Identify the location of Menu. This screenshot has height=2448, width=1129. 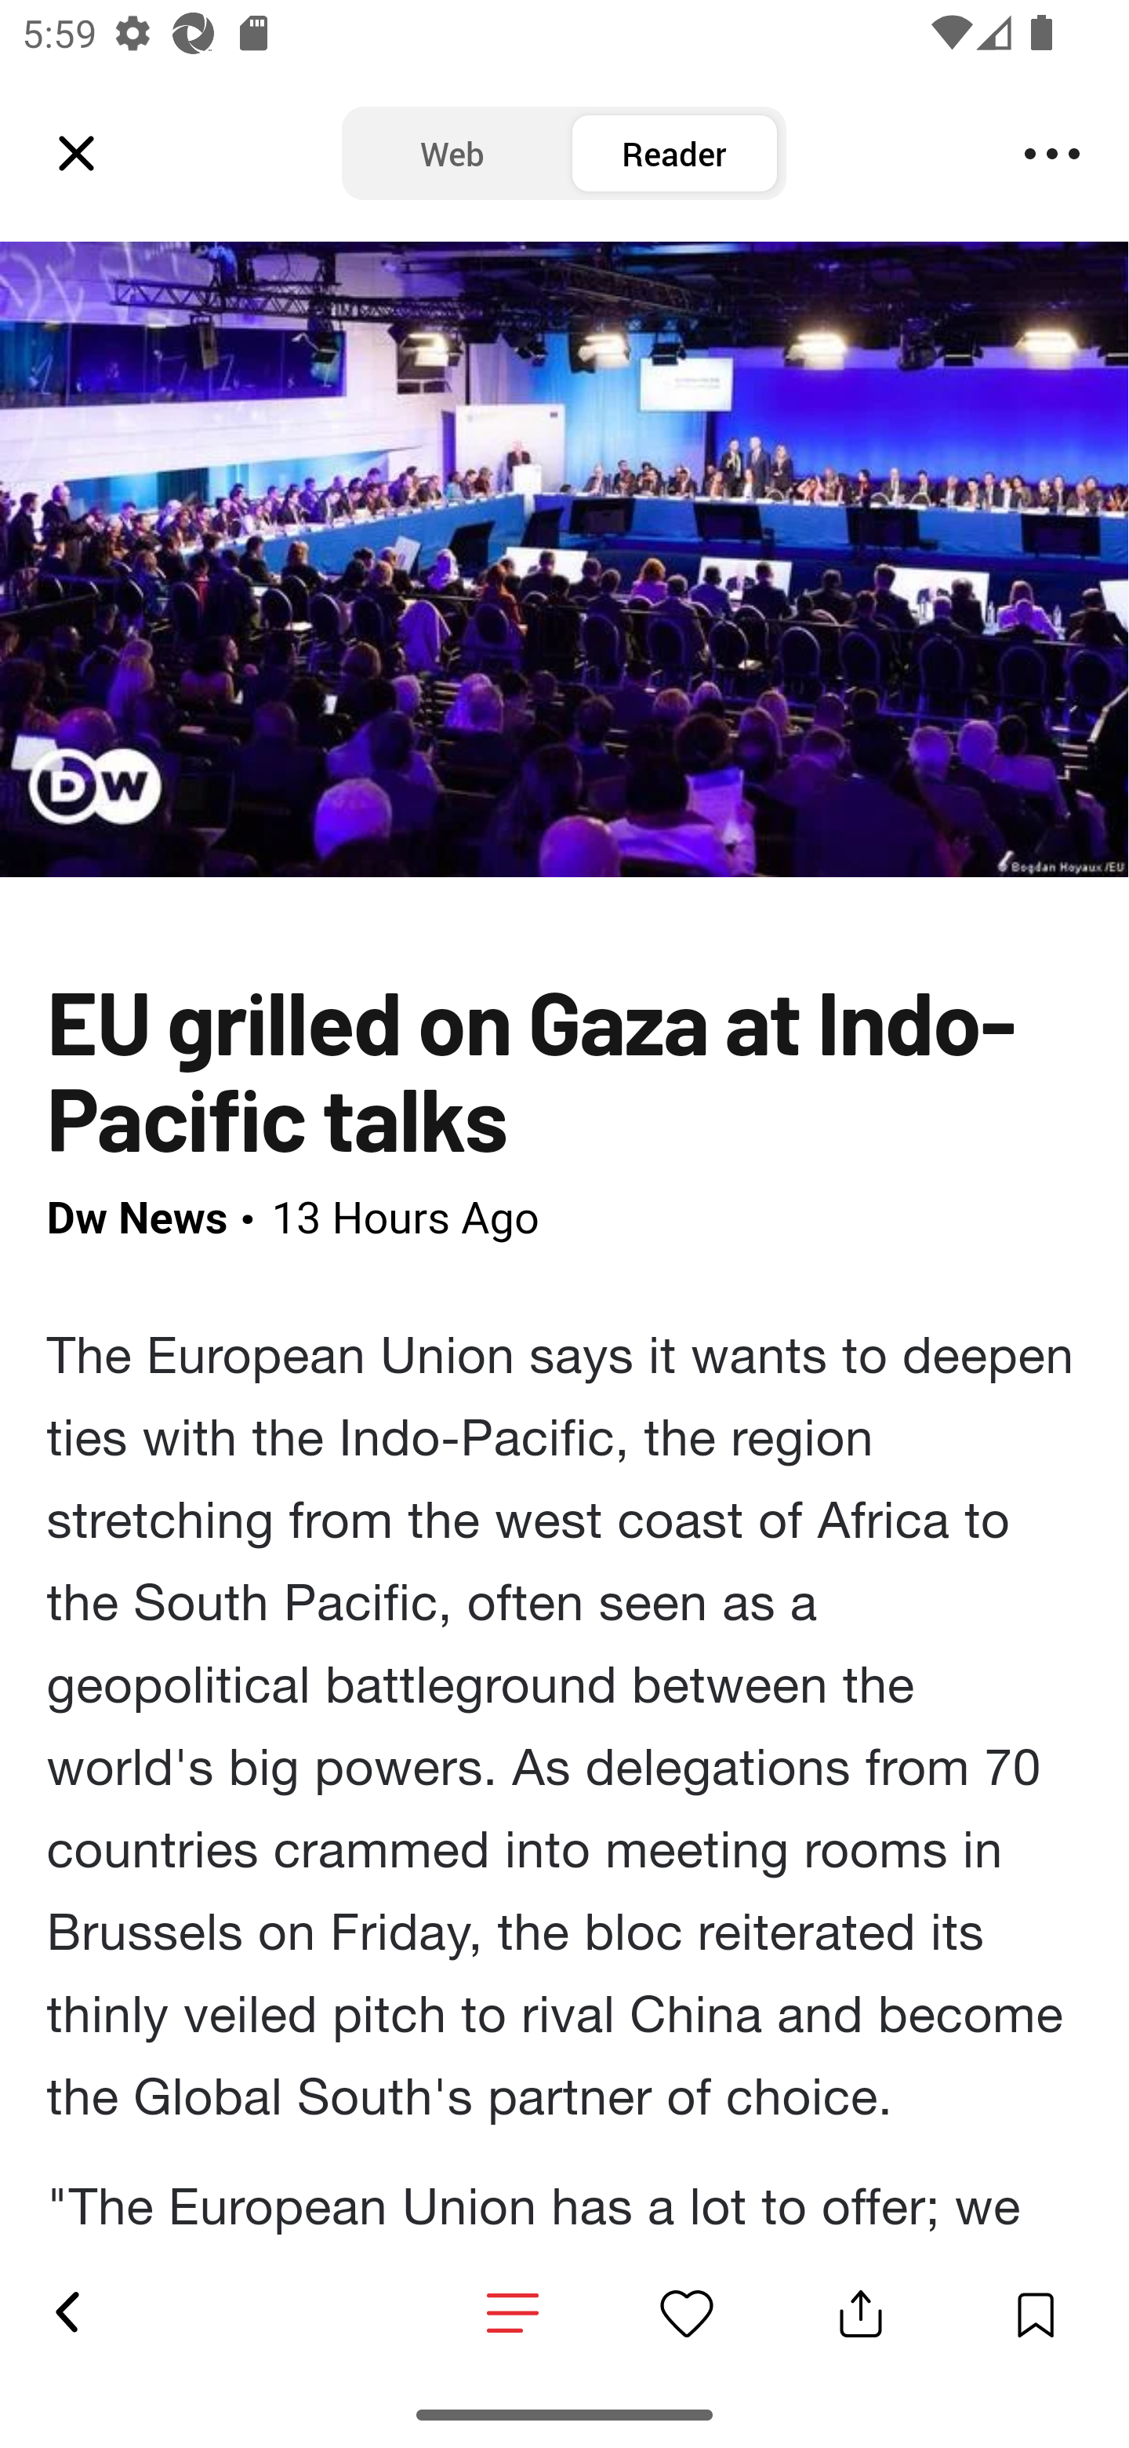
(1052, 154).